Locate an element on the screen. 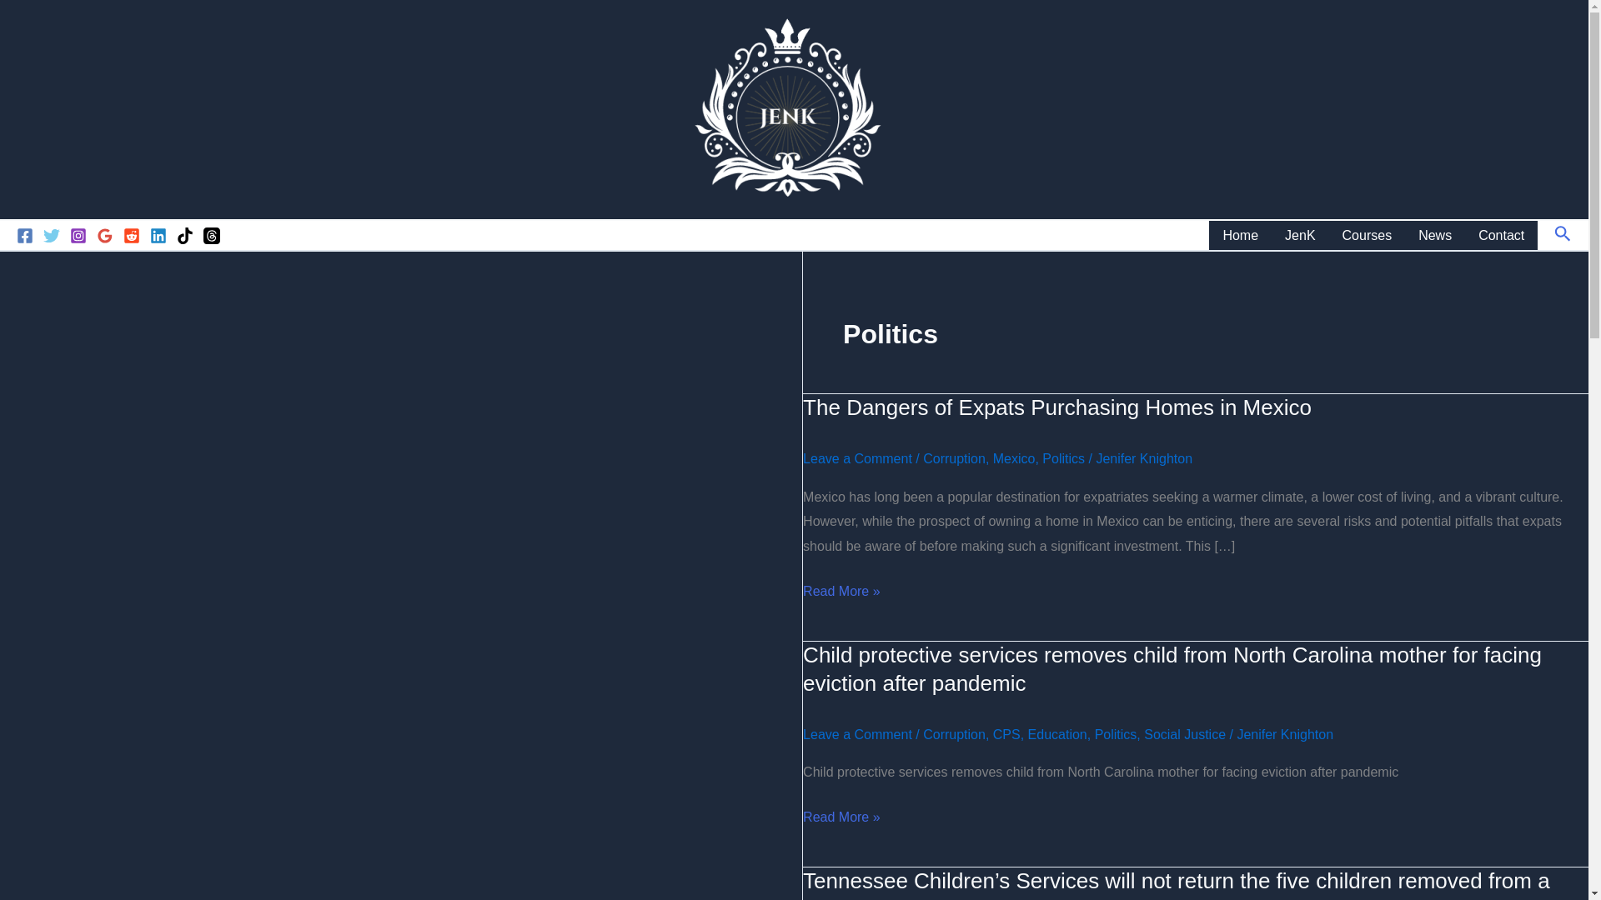 The height and width of the screenshot is (900, 1601). The Dangers of Expats Purchasing Homes in Mexico is located at coordinates (1057, 407).